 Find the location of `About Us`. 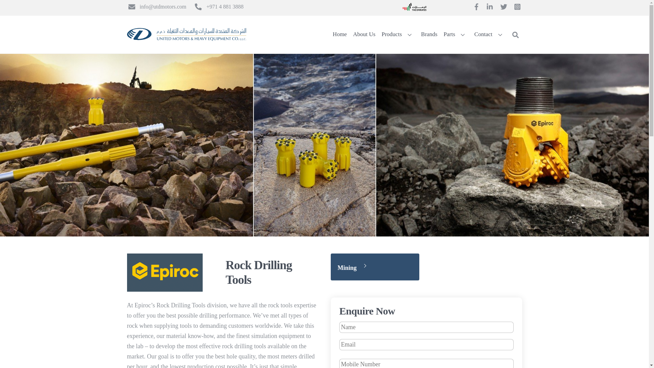

About Us is located at coordinates (414, 7).